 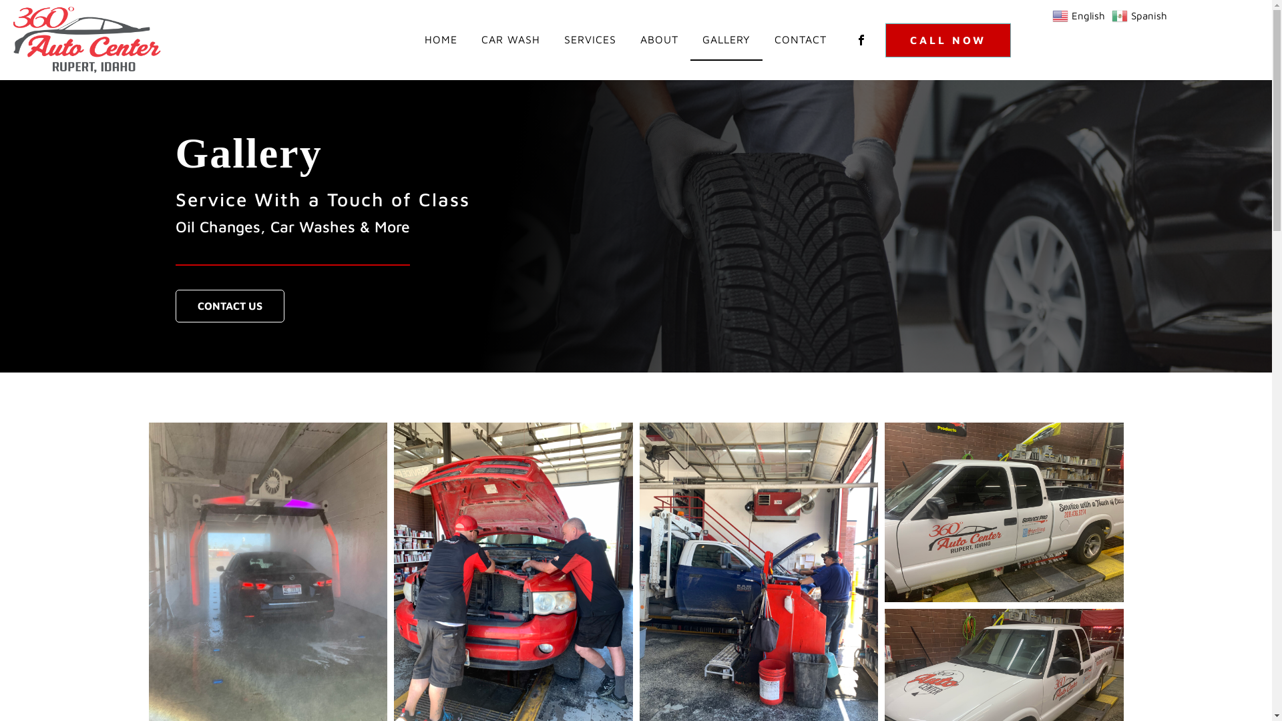 I want to click on Spanish, so click(x=1141, y=15).